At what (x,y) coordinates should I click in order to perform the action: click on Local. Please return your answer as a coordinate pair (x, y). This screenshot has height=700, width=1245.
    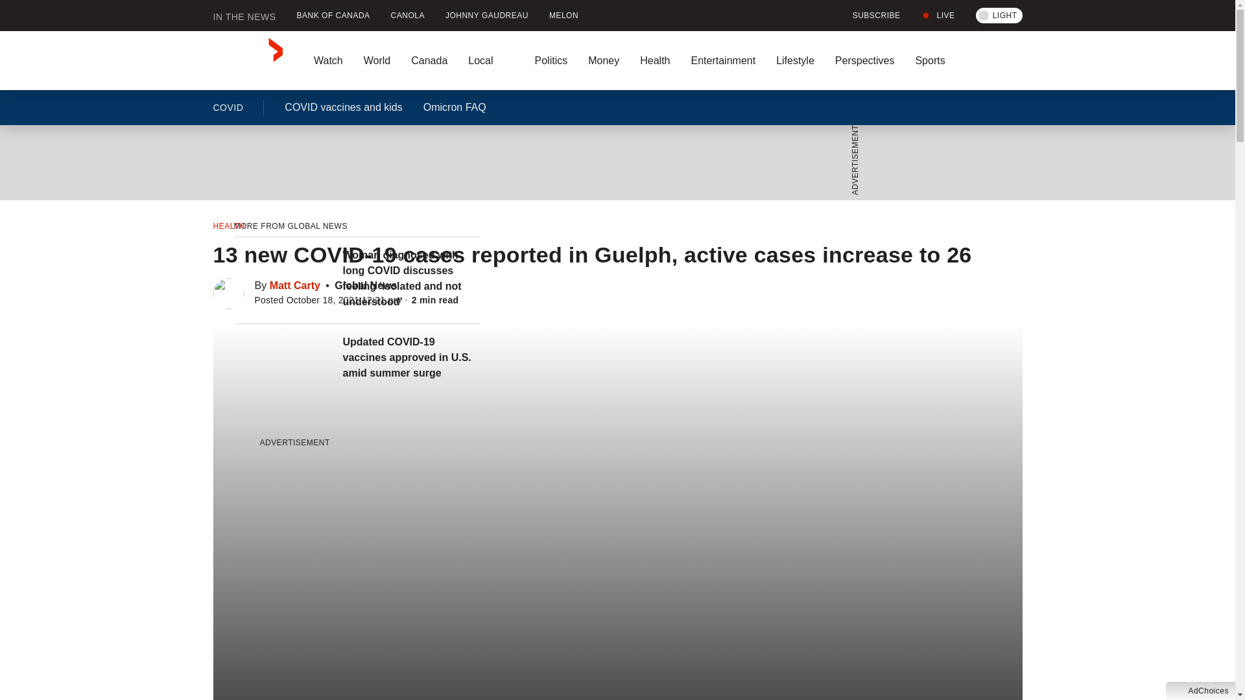
    Looking at the image, I should click on (491, 60).